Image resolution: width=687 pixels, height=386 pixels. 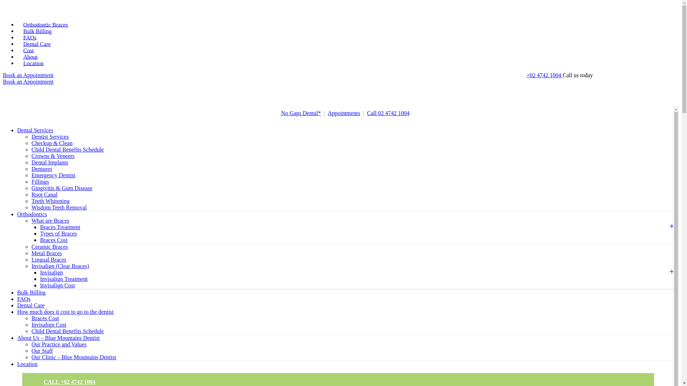 I want to click on Dentures, so click(x=42, y=169).